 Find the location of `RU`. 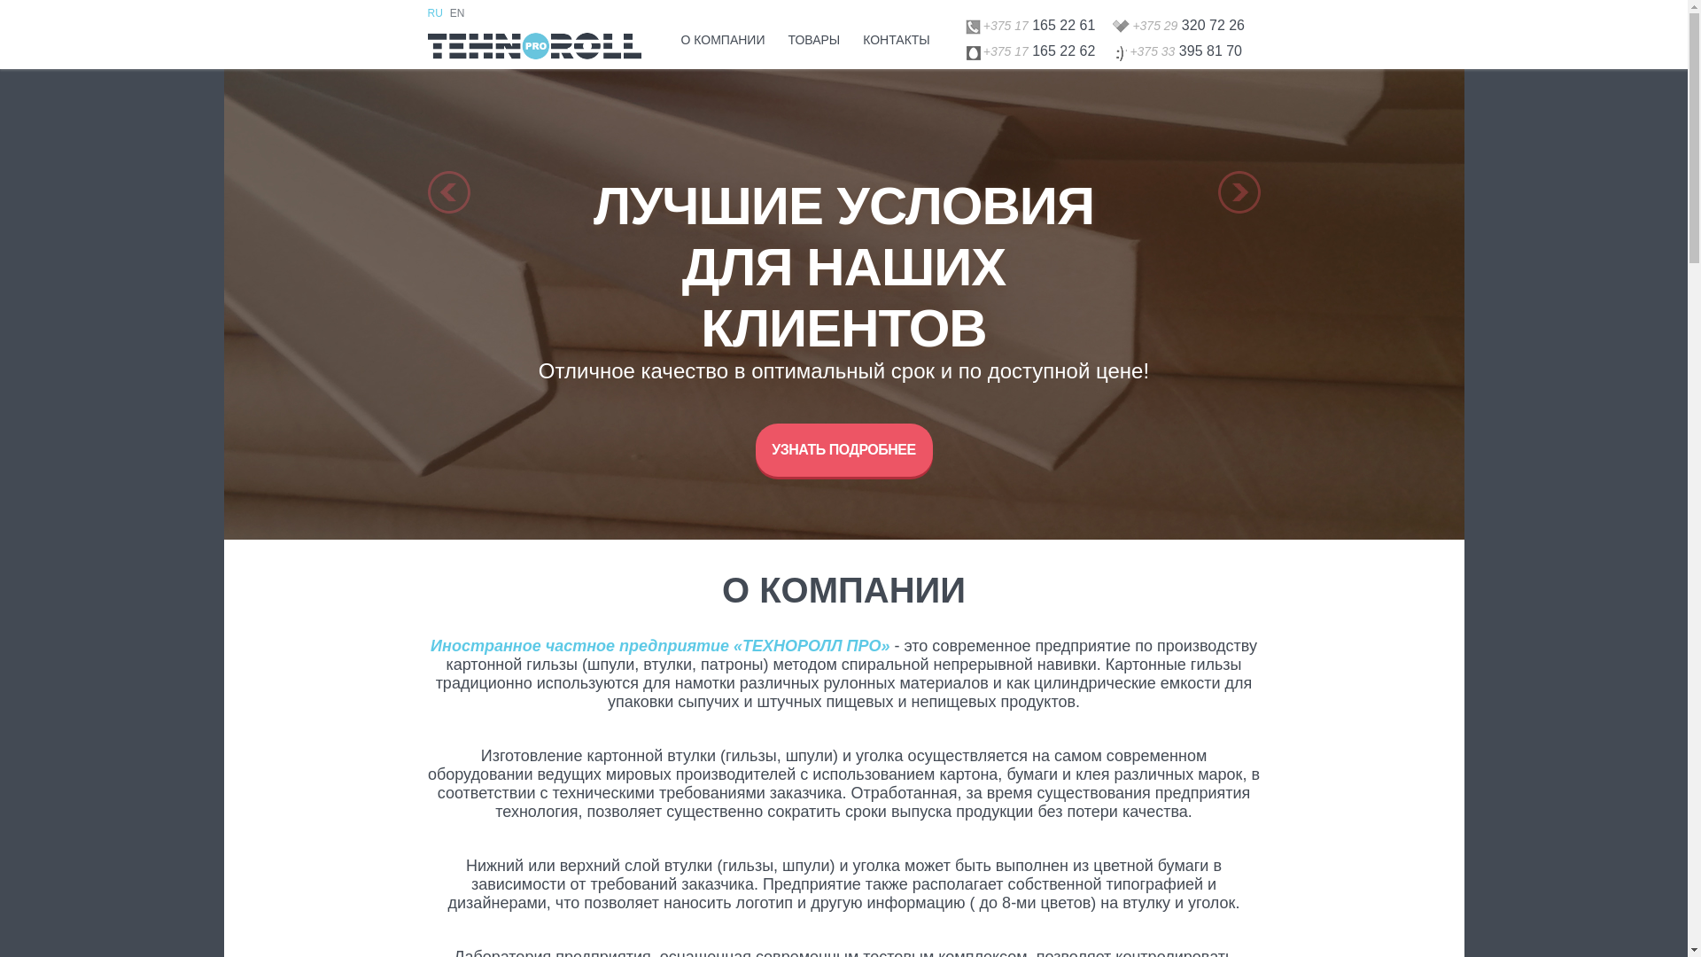

RU is located at coordinates (434, 13).